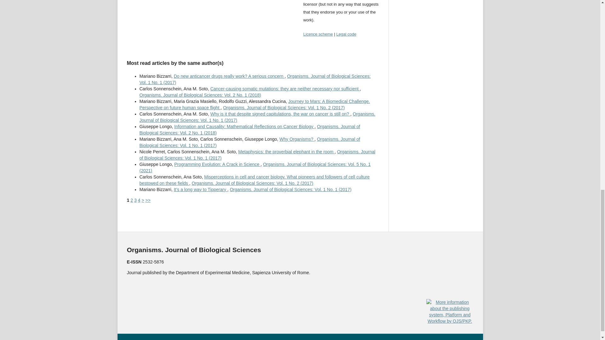 This screenshot has height=340, width=605. Describe the element at coordinates (346, 34) in the screenshot. I see `Legal code` at that location.